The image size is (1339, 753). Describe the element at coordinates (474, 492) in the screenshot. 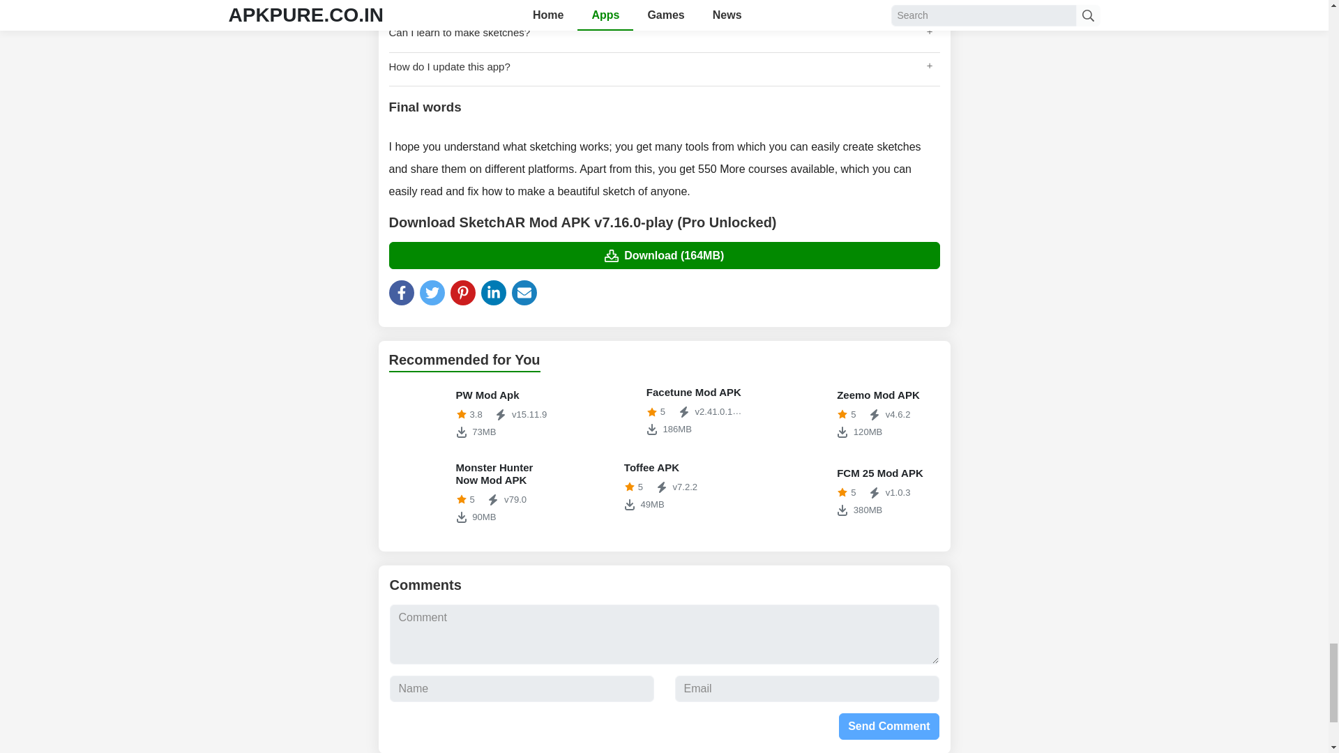

I see ` Monster Hunter Now Mod APK` at that location.